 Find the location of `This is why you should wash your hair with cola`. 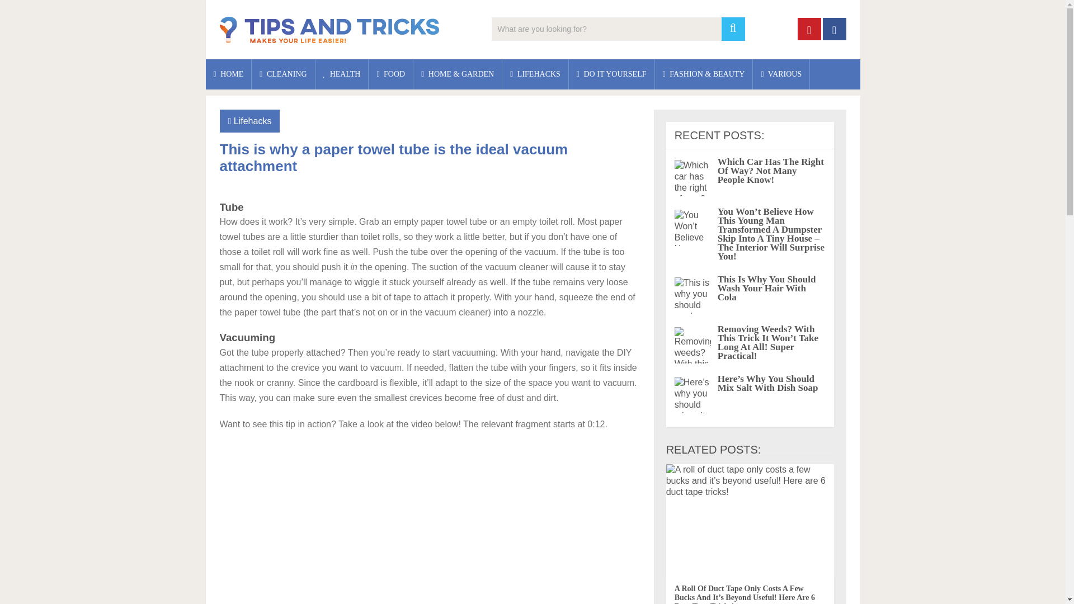

This is why you should wash your hair with cola is located at coordinates (693, 295).